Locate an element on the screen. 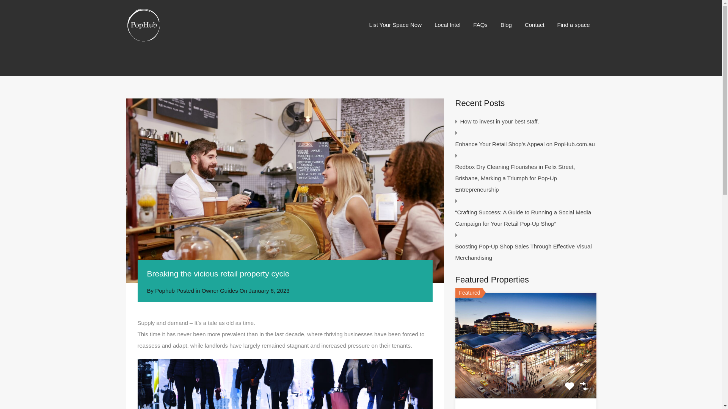  Owner Guides is located at coordinates (220, 291).